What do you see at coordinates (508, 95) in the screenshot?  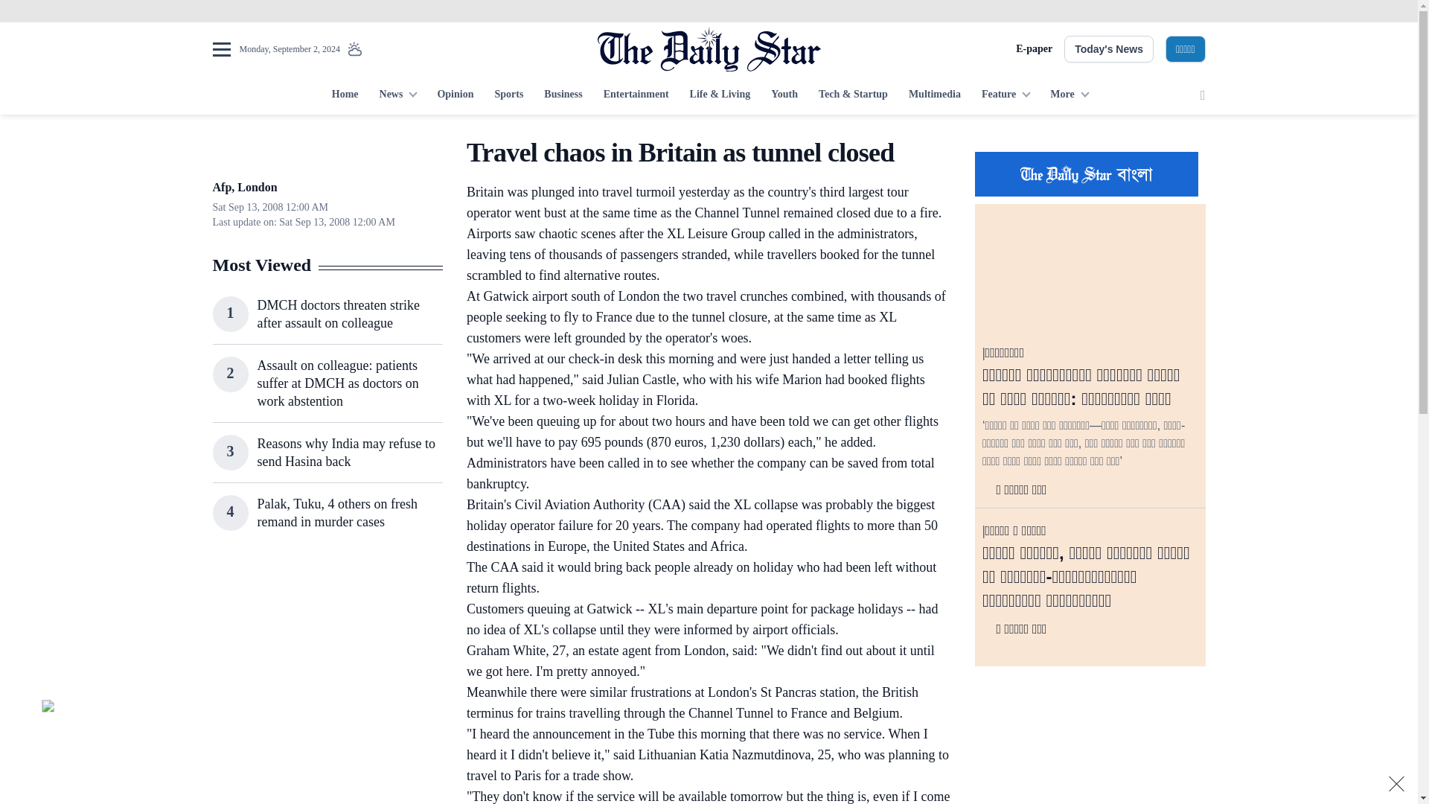 I see `Sports` at bounding box center [508, 95].